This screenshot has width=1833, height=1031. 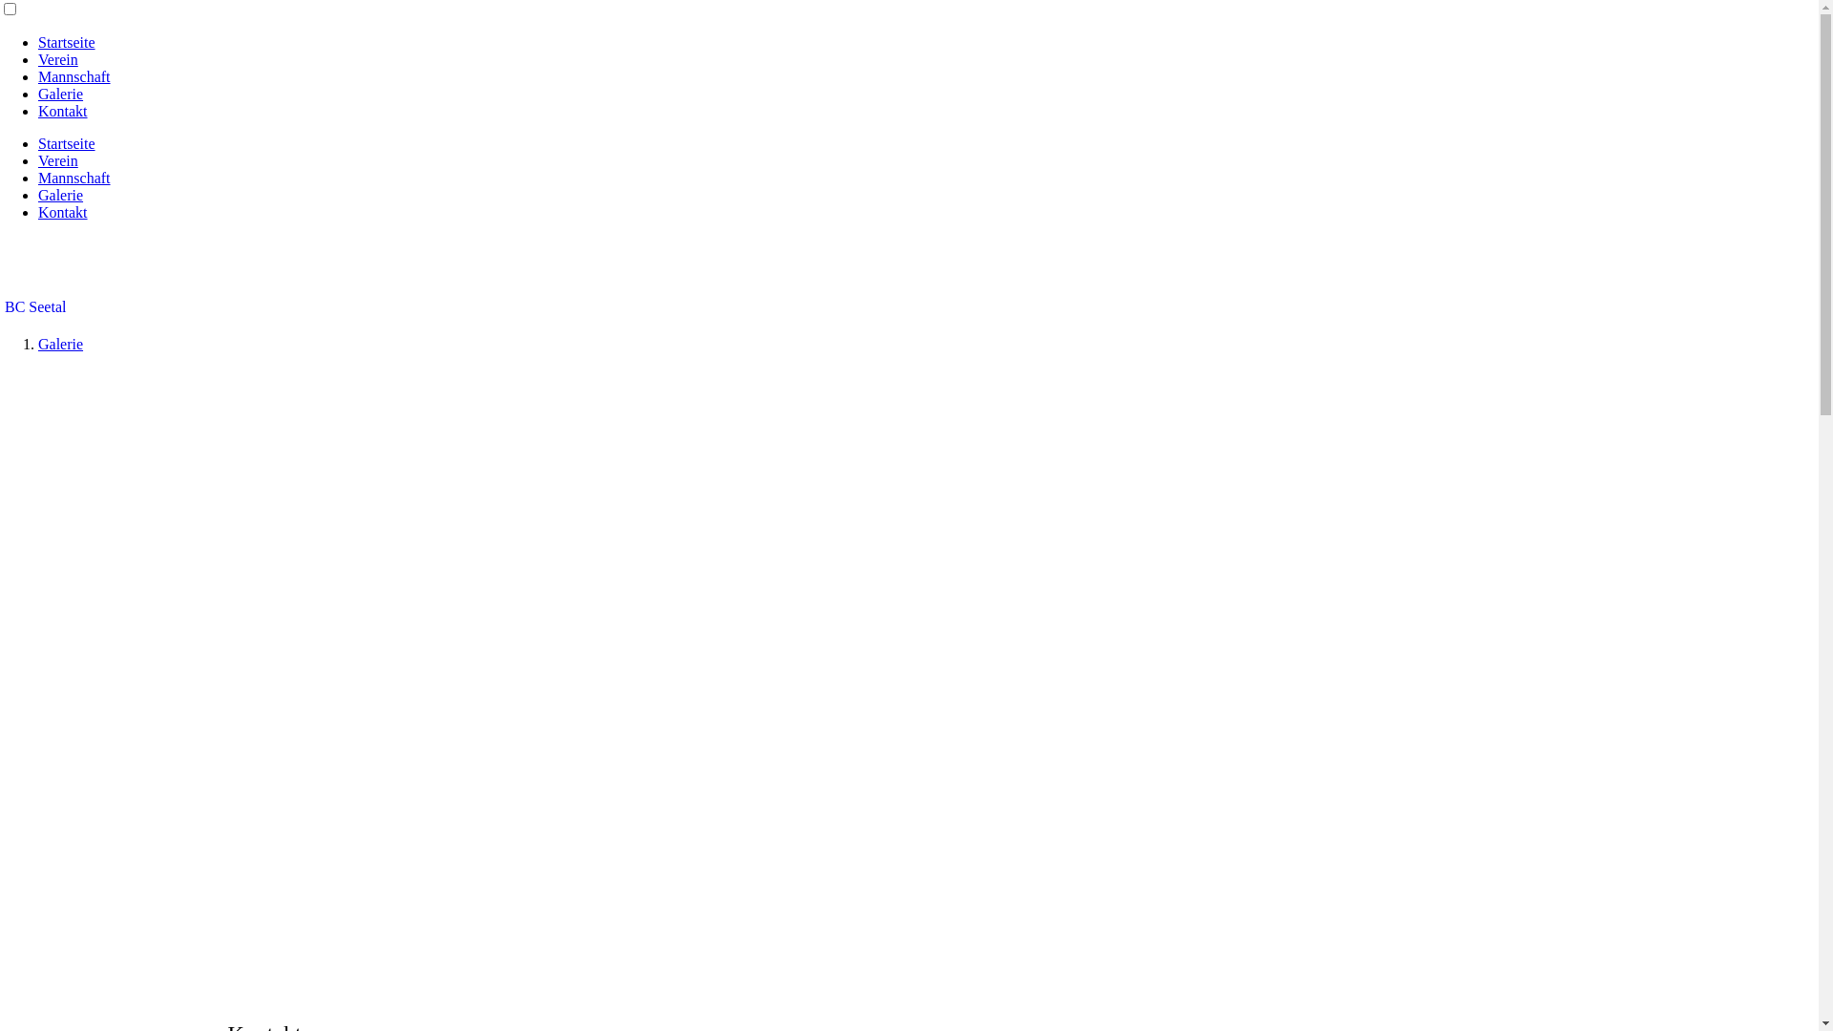 I want to click on Kontakt, so click(x=63, y=111).